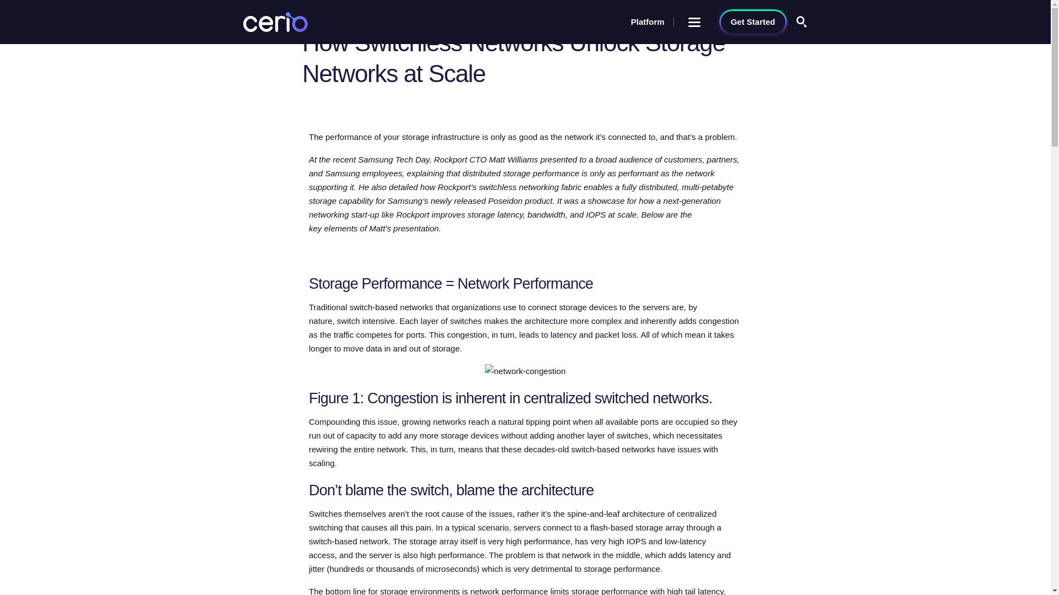 This screenshot has width=1059, height=595. What do you see at coordinates (648, 22) in the screenshot?
I see `Platform` at bounding box center [648, 22].